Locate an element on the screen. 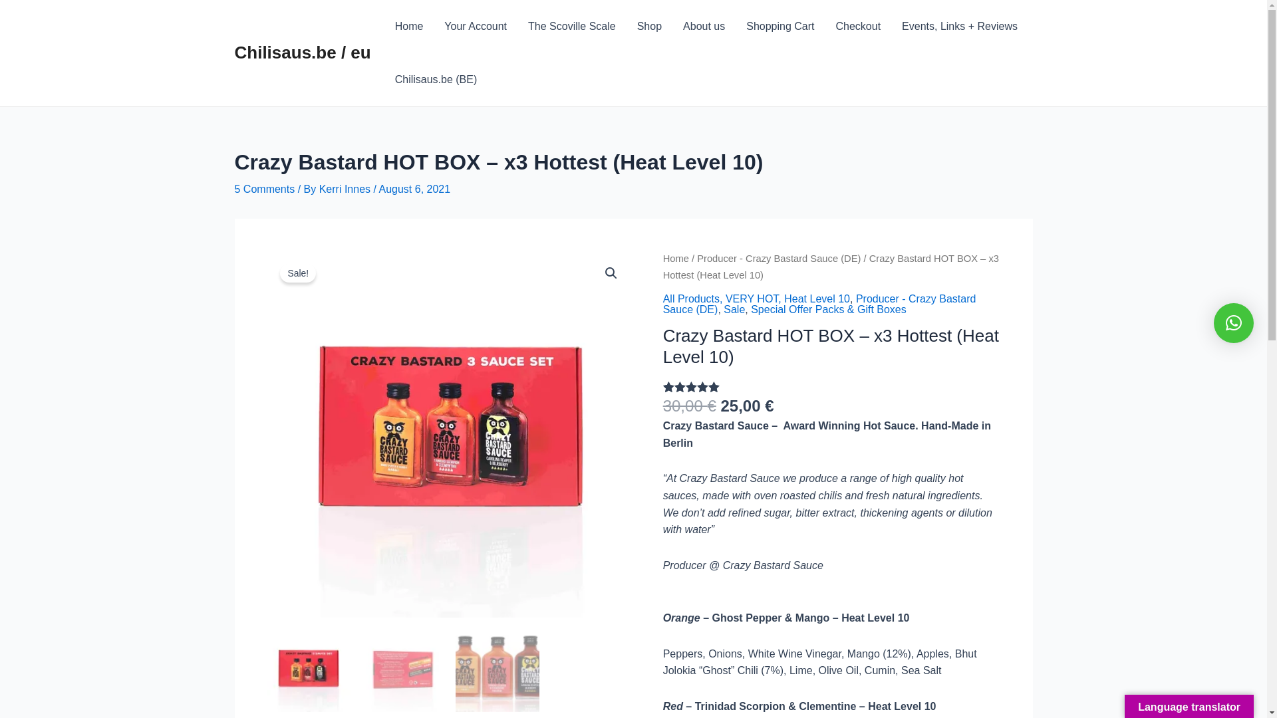 The width and height of the screenshot is (1277, 718). Events, Links + Reviews is located at coordinates (960, 27).